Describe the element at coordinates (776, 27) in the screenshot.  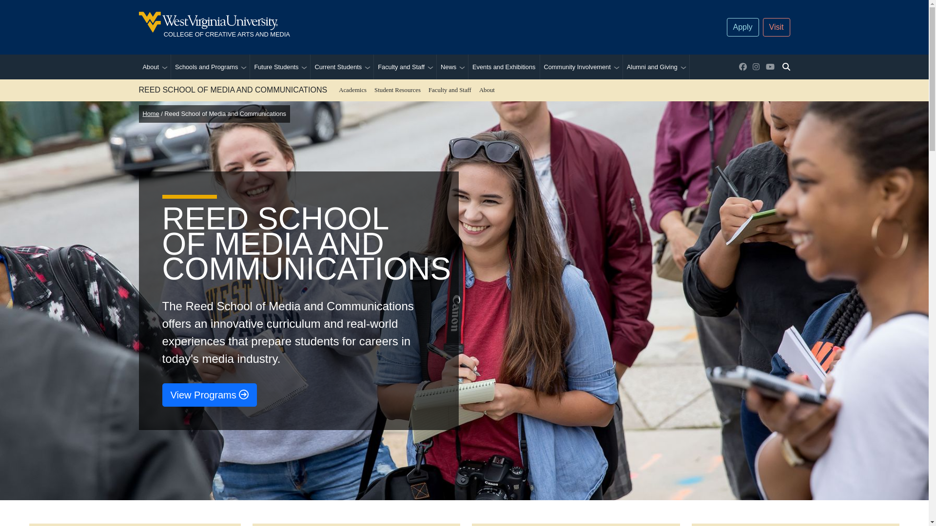
I see `Visit` at that location.